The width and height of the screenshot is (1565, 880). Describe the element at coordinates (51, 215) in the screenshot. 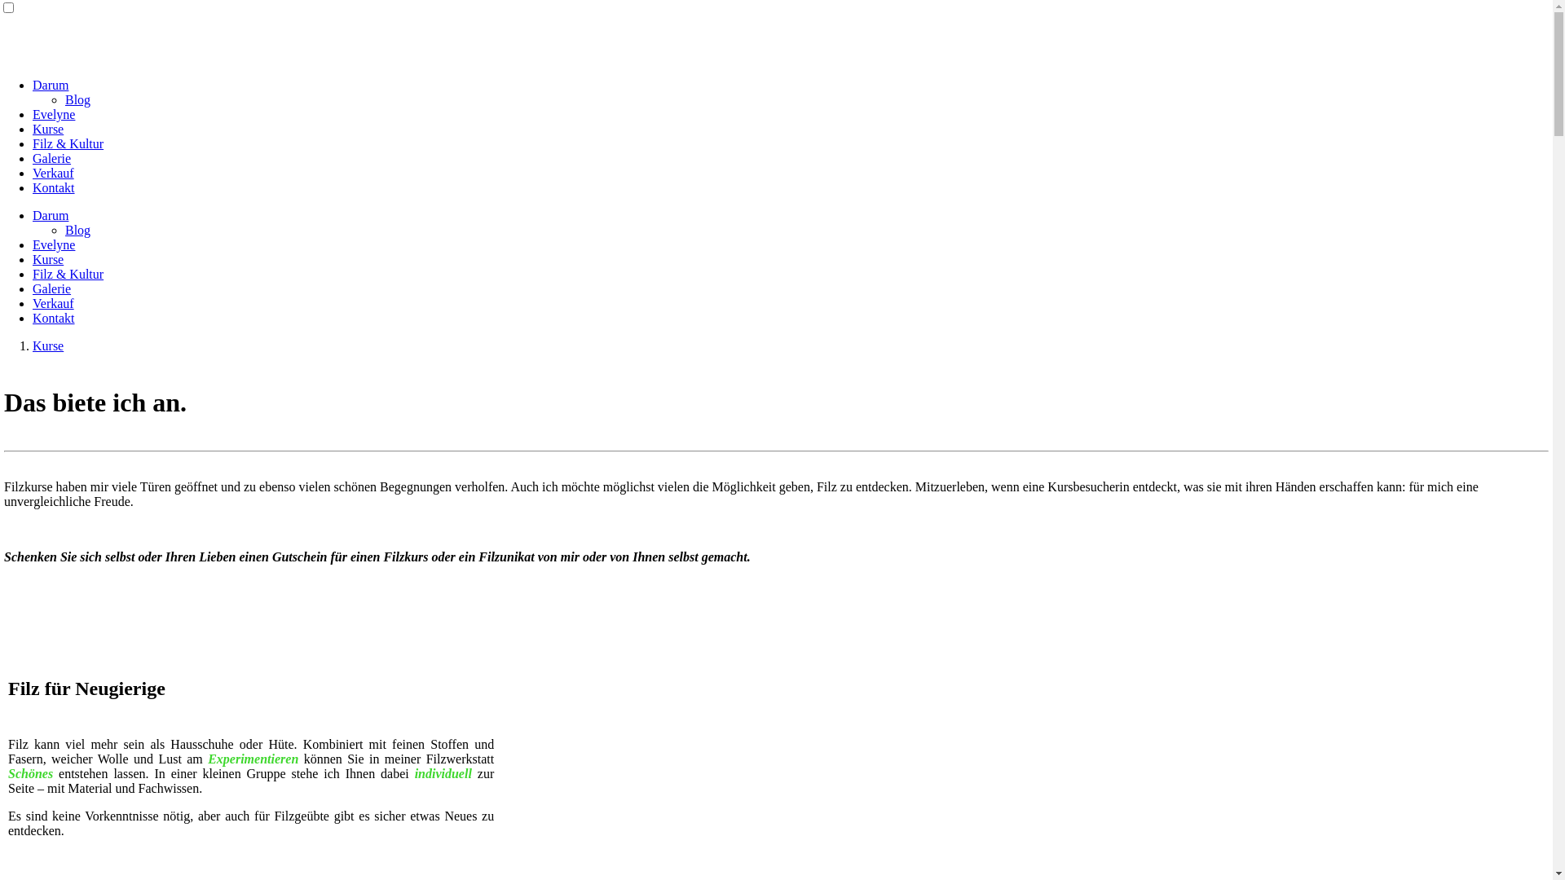

I see `Darum` at that location.